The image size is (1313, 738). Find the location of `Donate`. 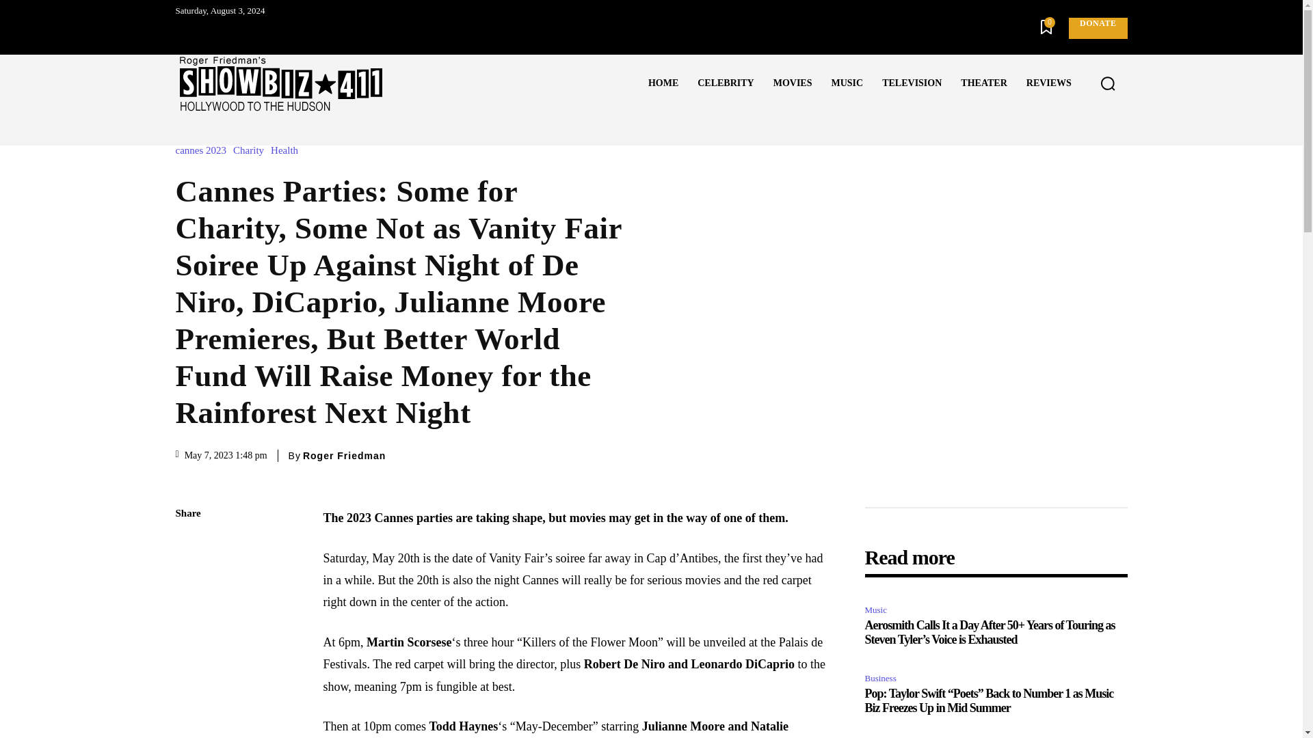

Donate is located at coordinates (1097, 28).